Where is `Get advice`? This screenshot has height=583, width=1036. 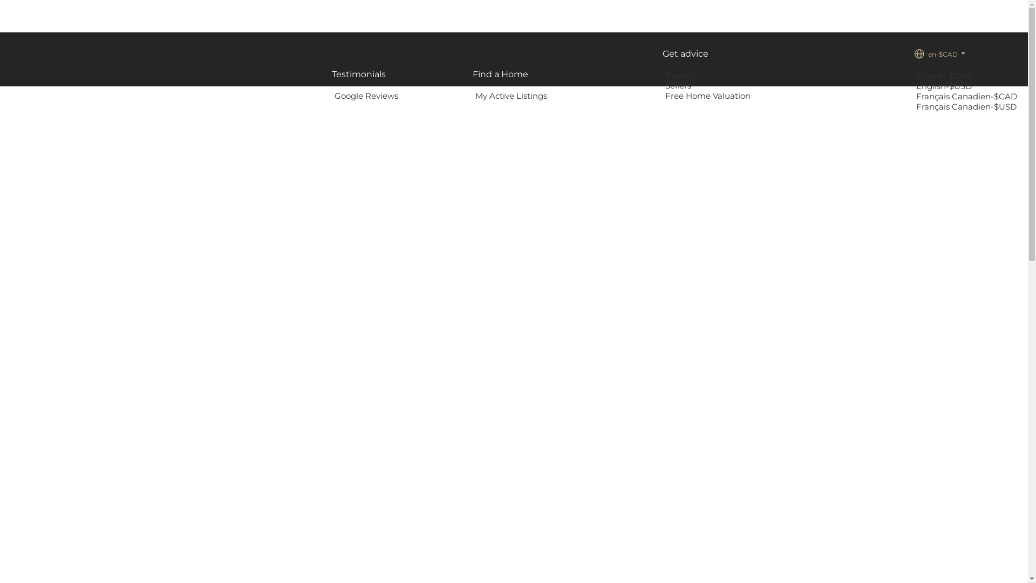
Get advice is located at coordinates (685, 54).